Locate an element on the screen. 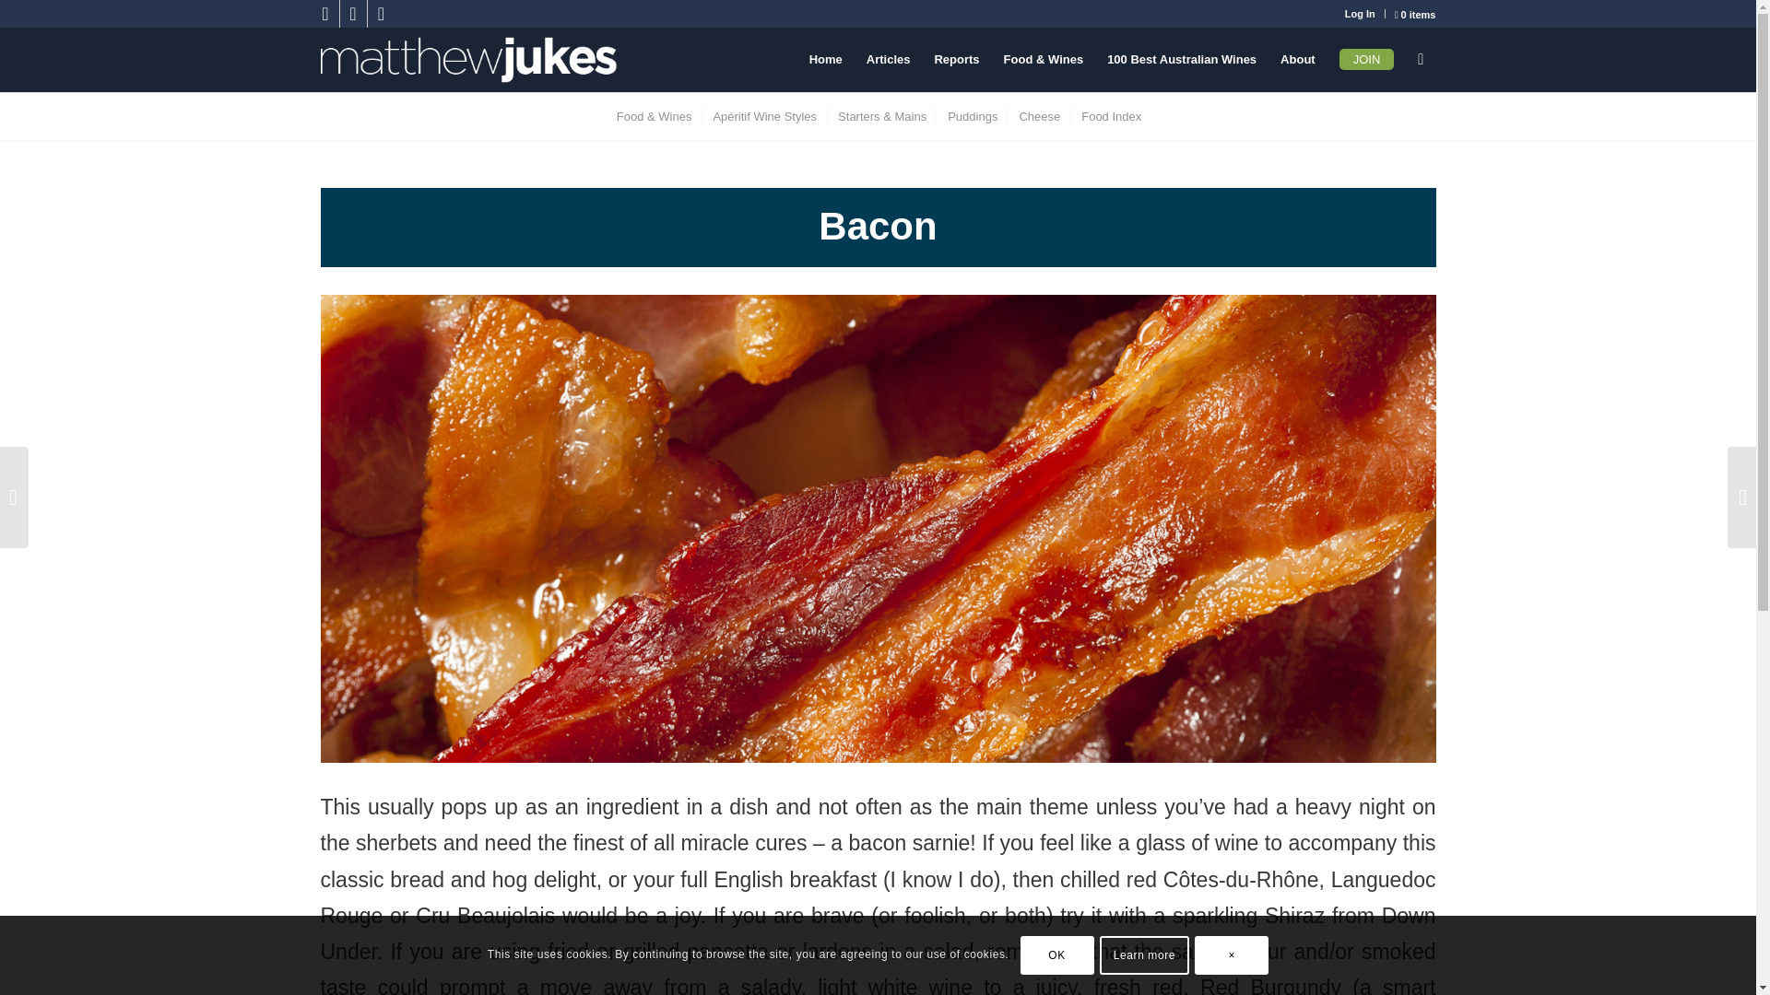 Image resolution: width=1770 pixels, height=995 pixels. Puddings is located at coordinates (972, 116).